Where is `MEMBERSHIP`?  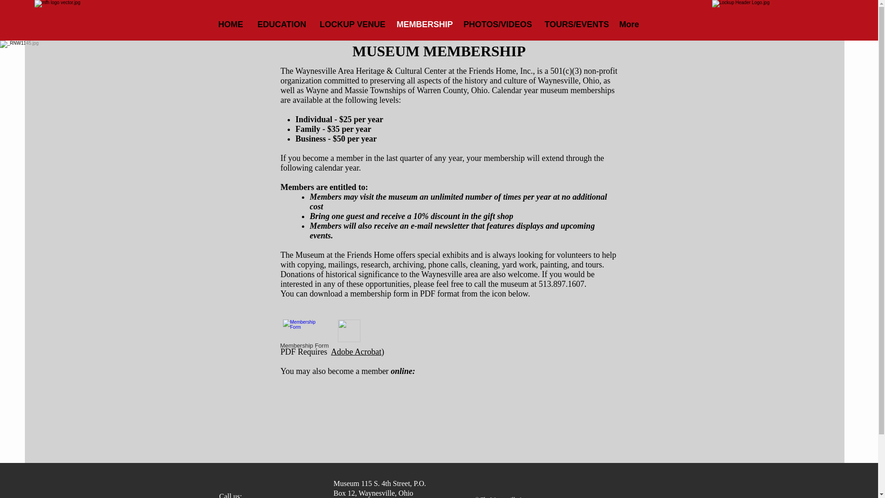 MEMBERSHIP is located at coordinates (423, 24).